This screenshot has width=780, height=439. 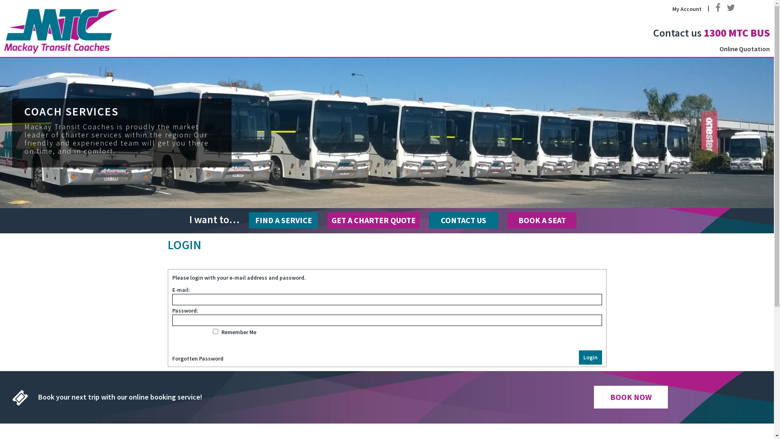 I want to click on CONTACT US, so click(x=464, y=220).